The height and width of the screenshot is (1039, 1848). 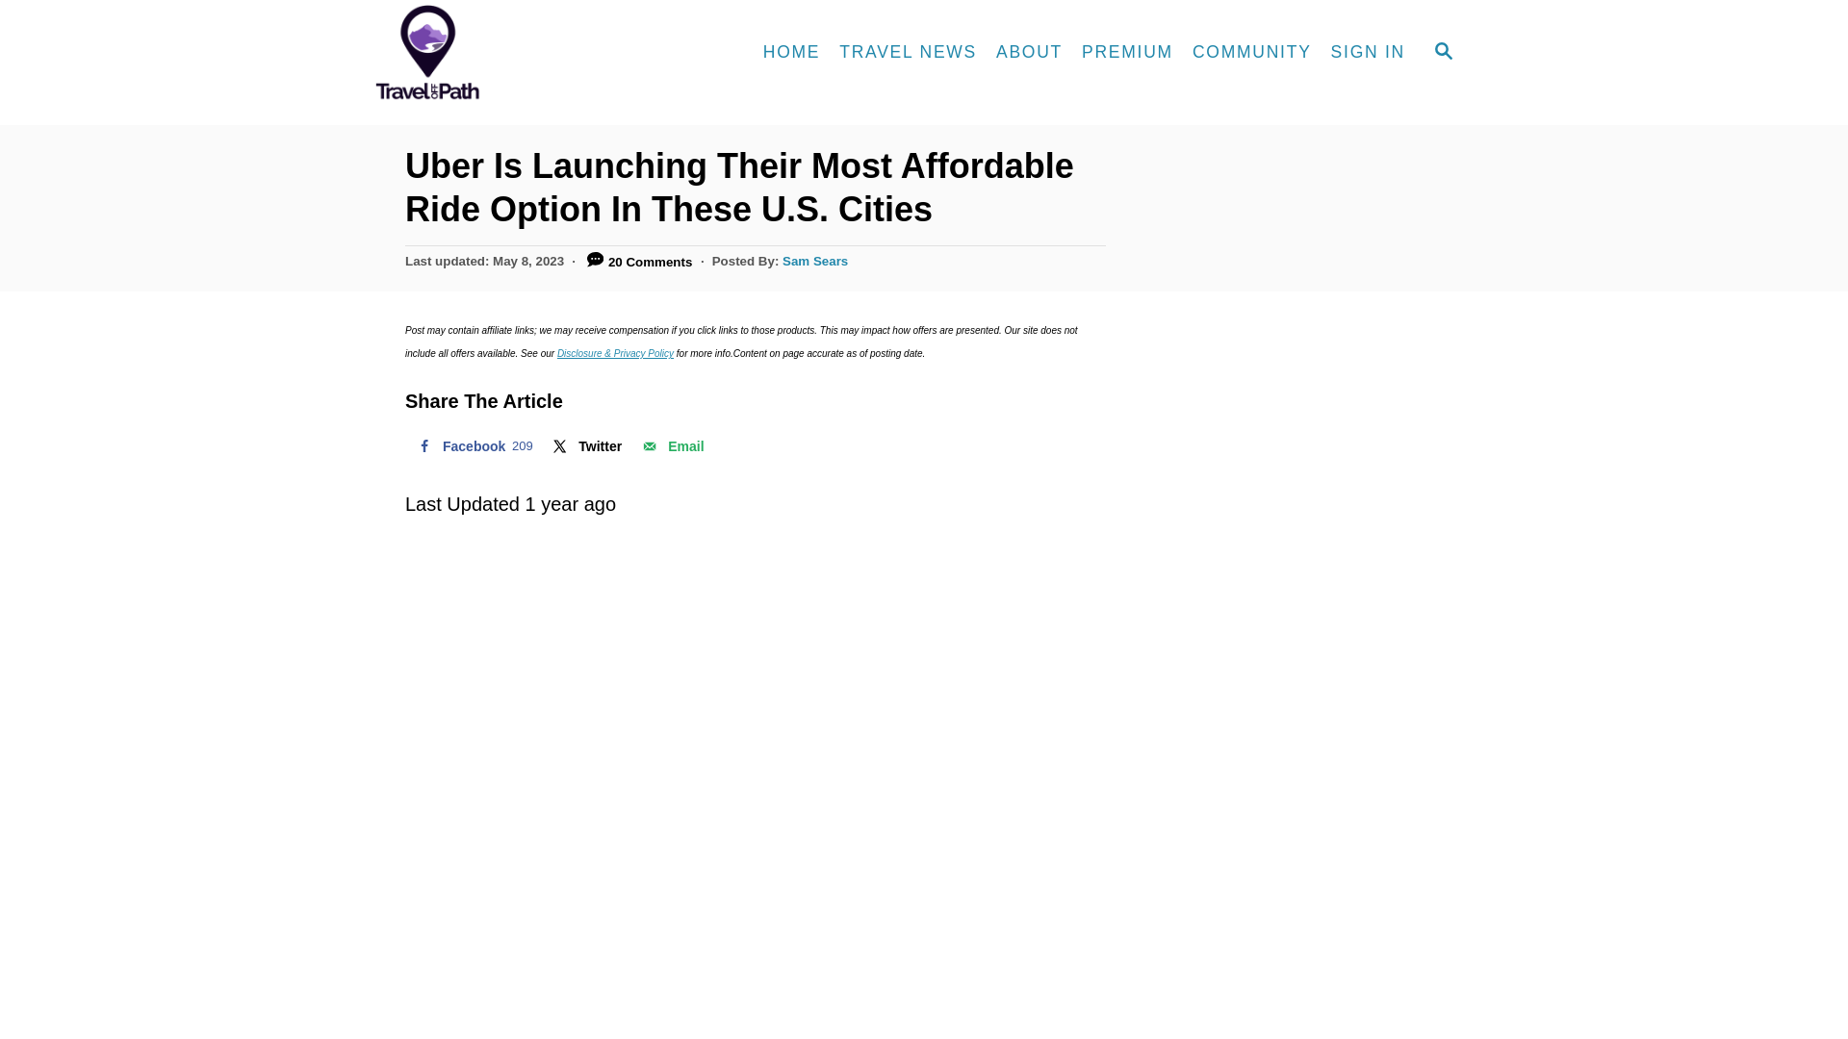 I want to click on Share on X, so click(x=585, y=445).